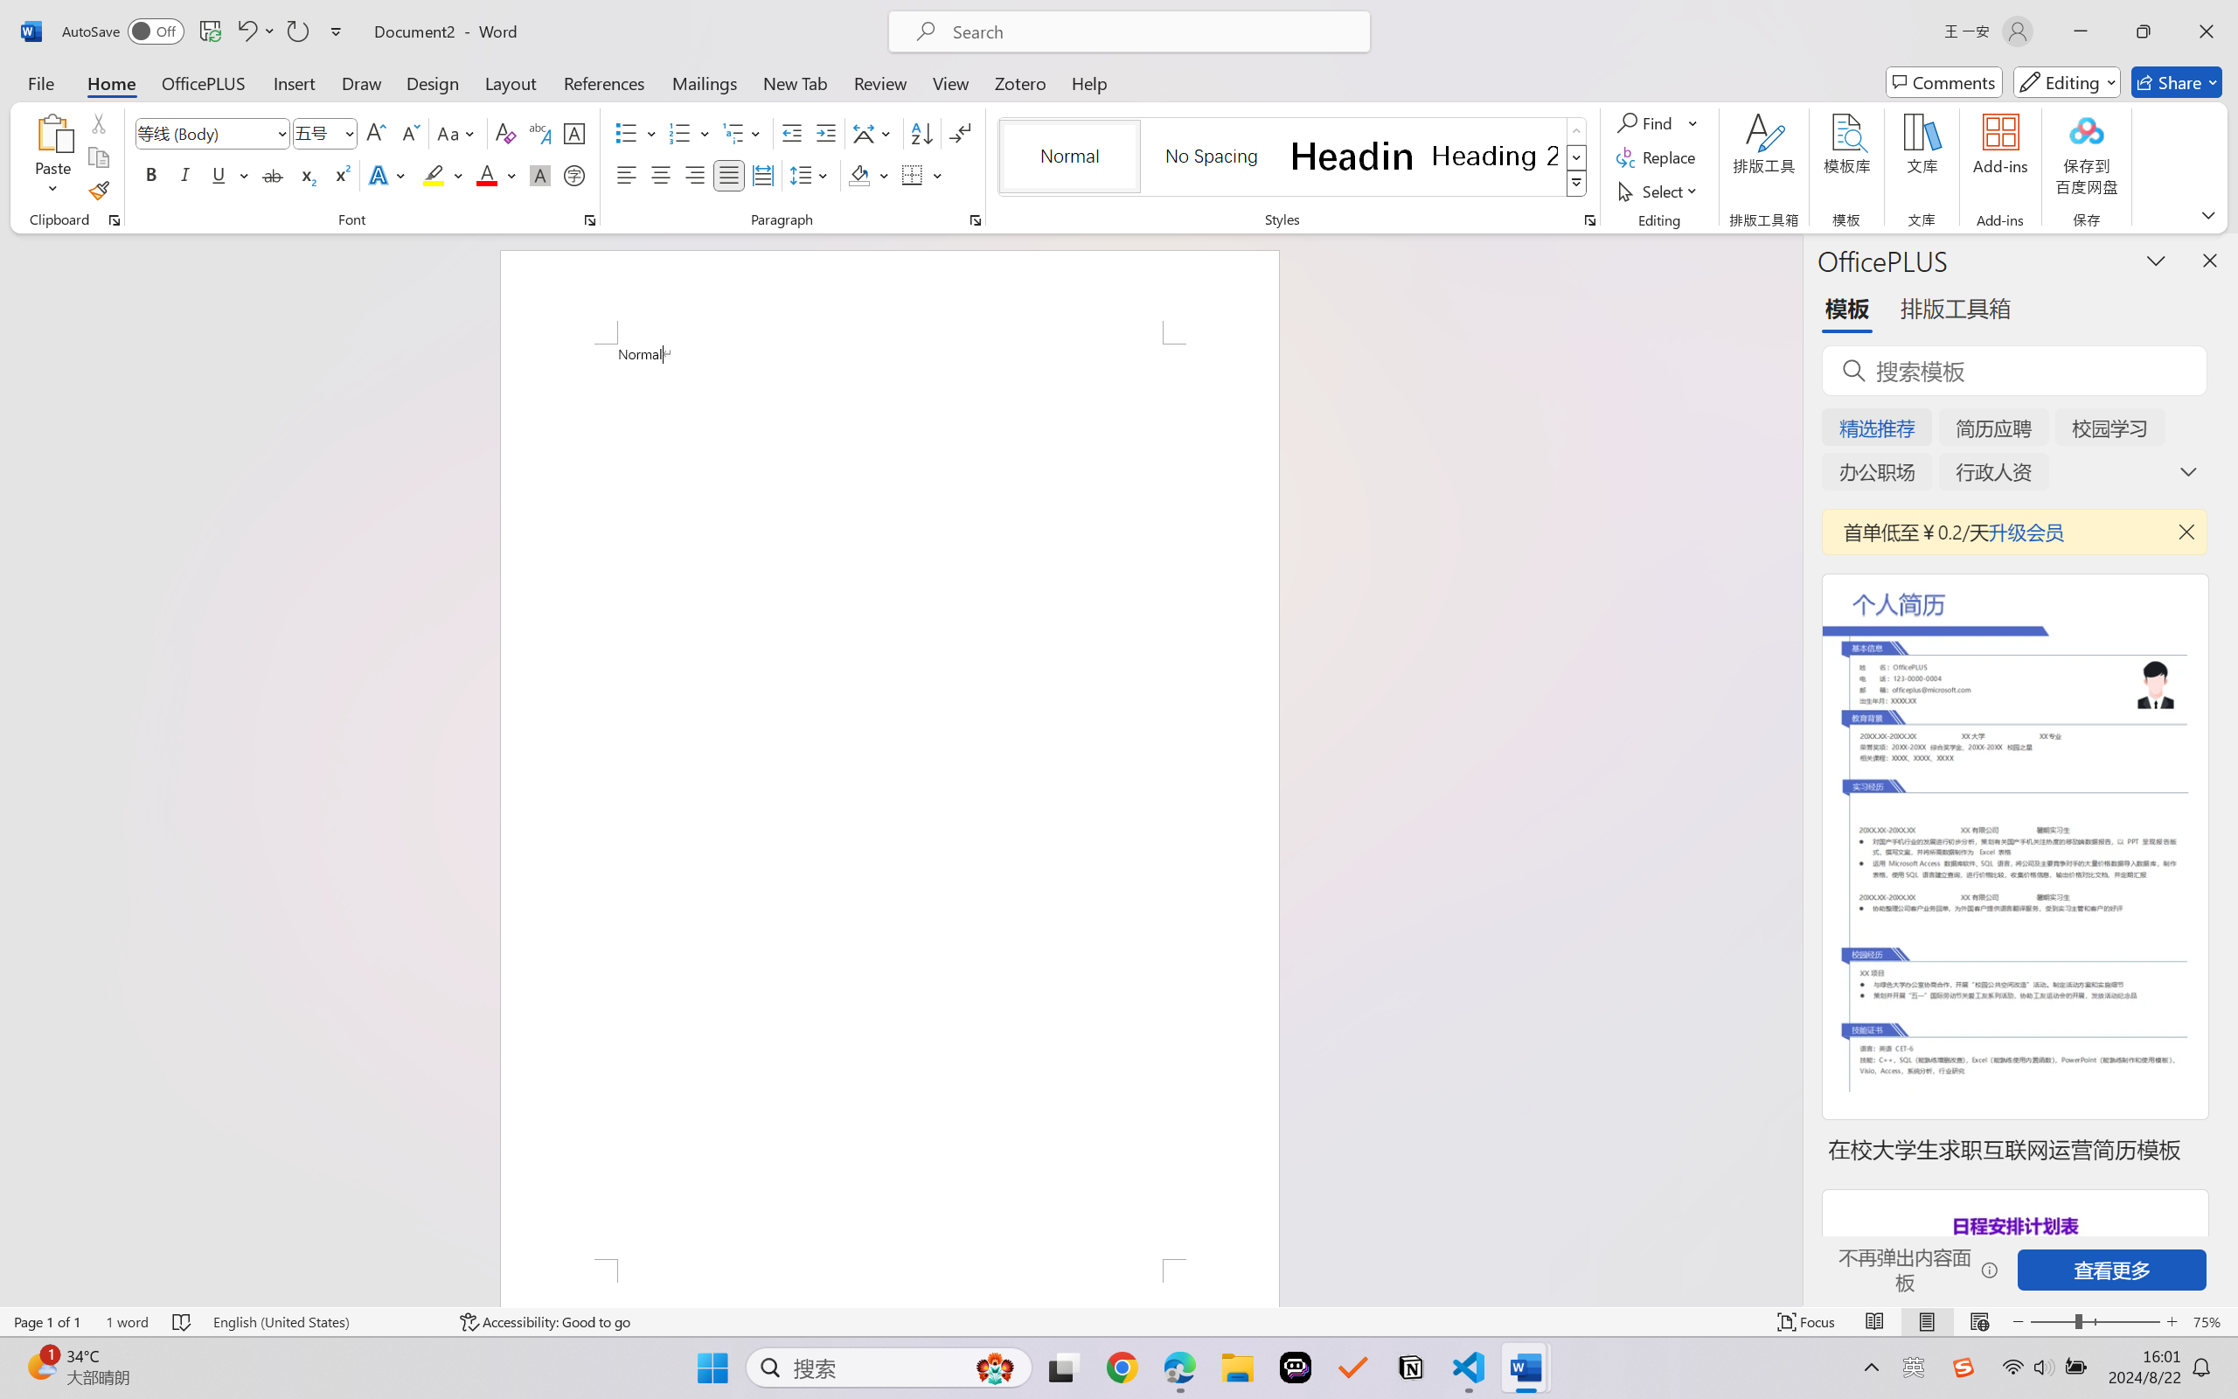  What do you see at coordinates (205, 133) in the screenshot?
I see `Font` at bounding box center [205, 133].